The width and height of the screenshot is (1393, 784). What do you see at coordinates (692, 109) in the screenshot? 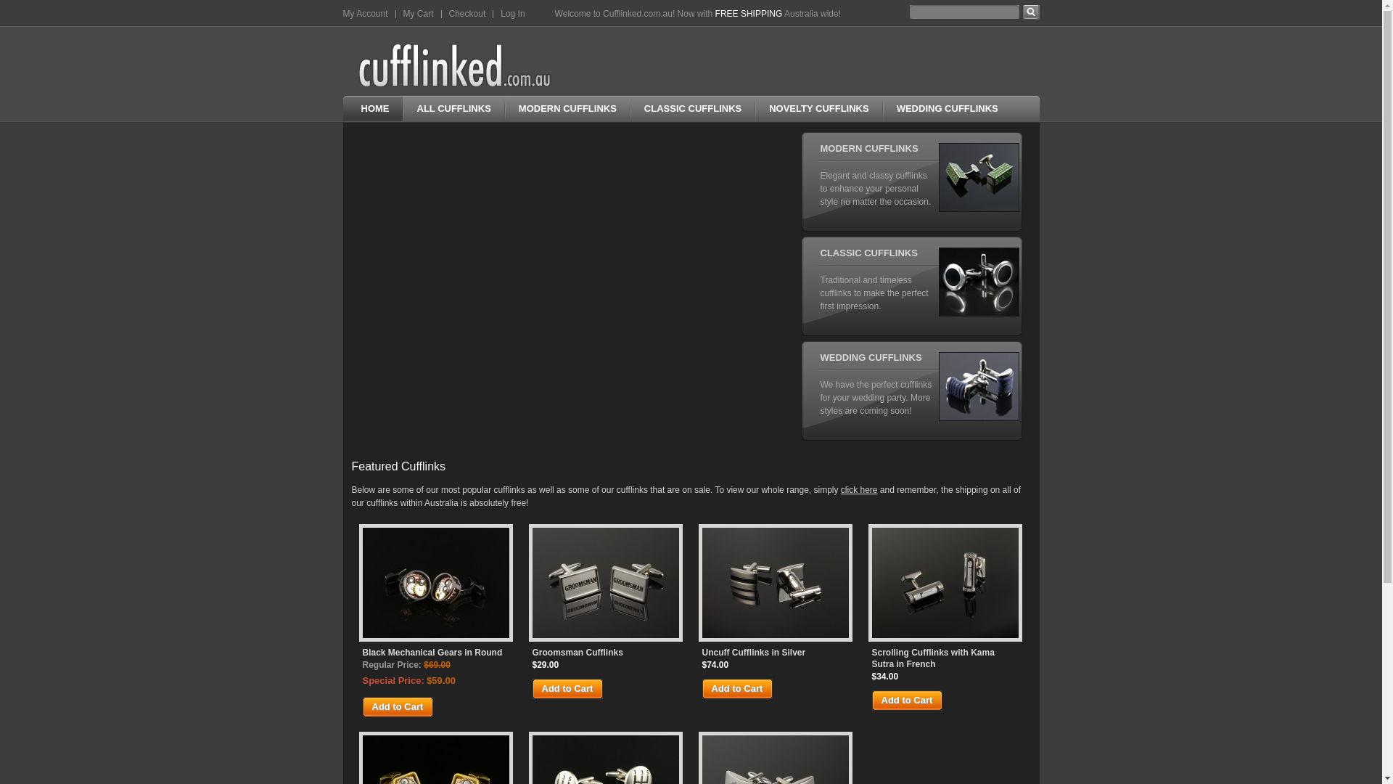
I see `CLASSIC CUFFLINKS` at bounding box center [692, 109].